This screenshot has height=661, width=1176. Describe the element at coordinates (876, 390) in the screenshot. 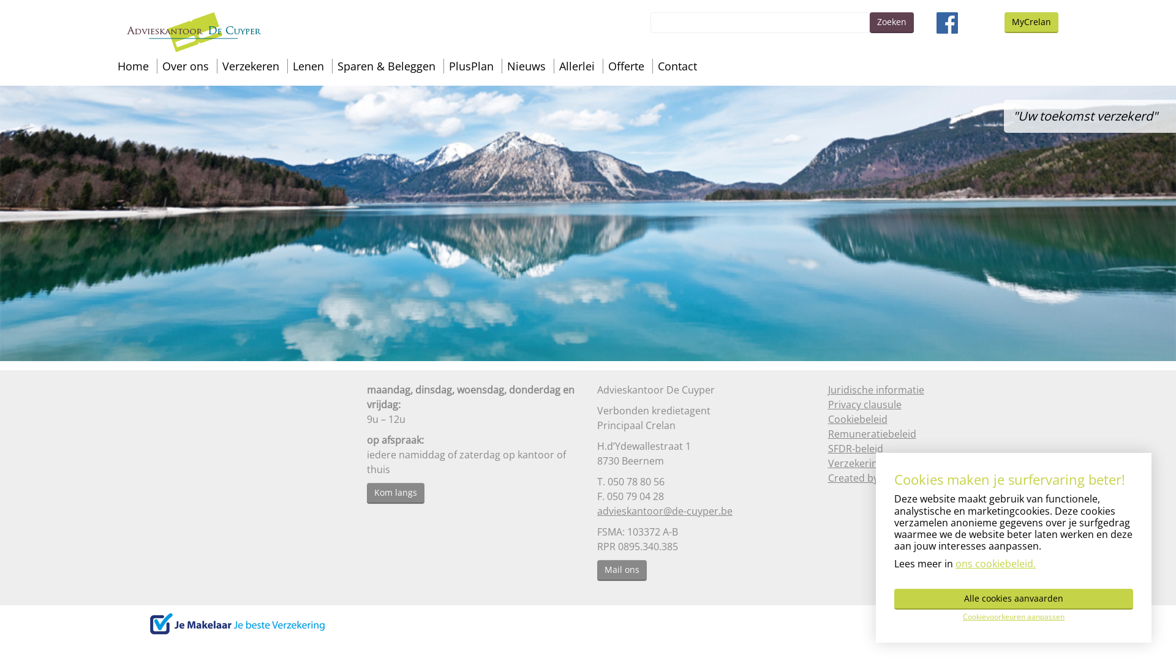

I see `Juridische informatie` at that location.